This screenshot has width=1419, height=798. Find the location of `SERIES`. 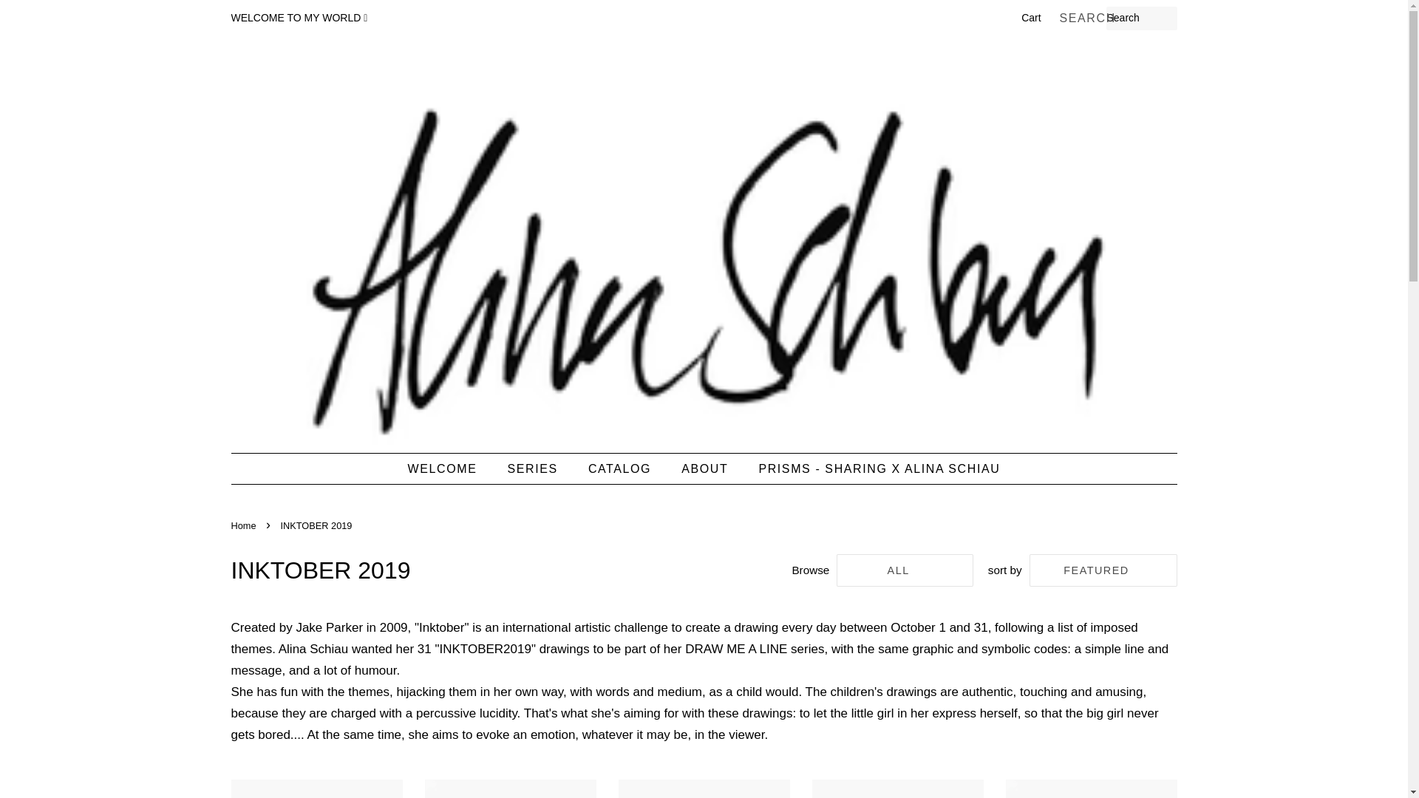

SERIES is located at coordinates (535, 468).